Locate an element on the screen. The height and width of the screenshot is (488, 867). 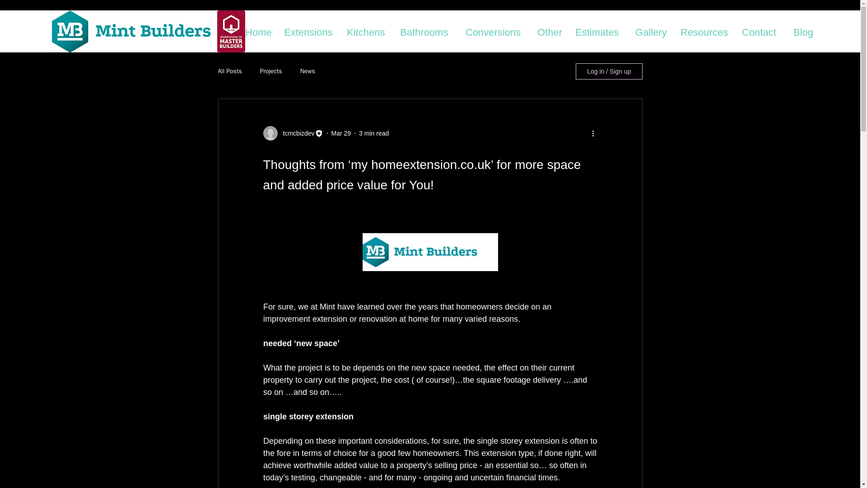
Estimates is located at coordinates (601, 30).